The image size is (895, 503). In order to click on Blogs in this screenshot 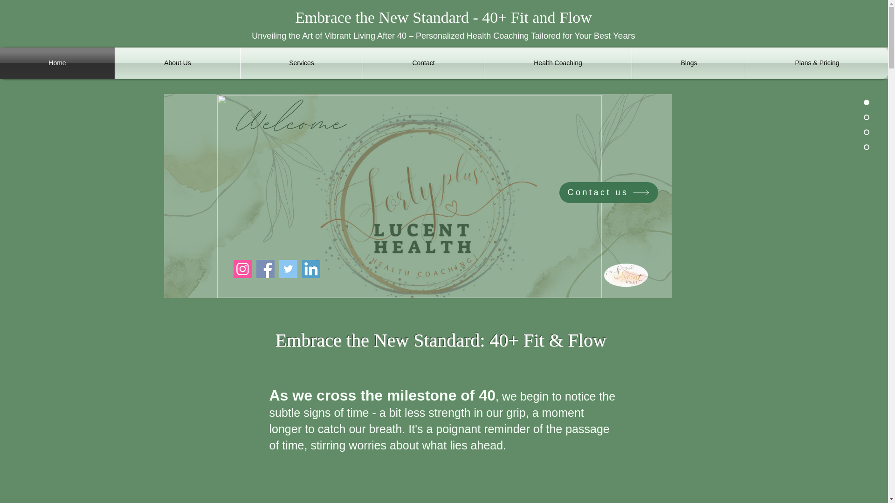, I will do `click(688, 62)`.